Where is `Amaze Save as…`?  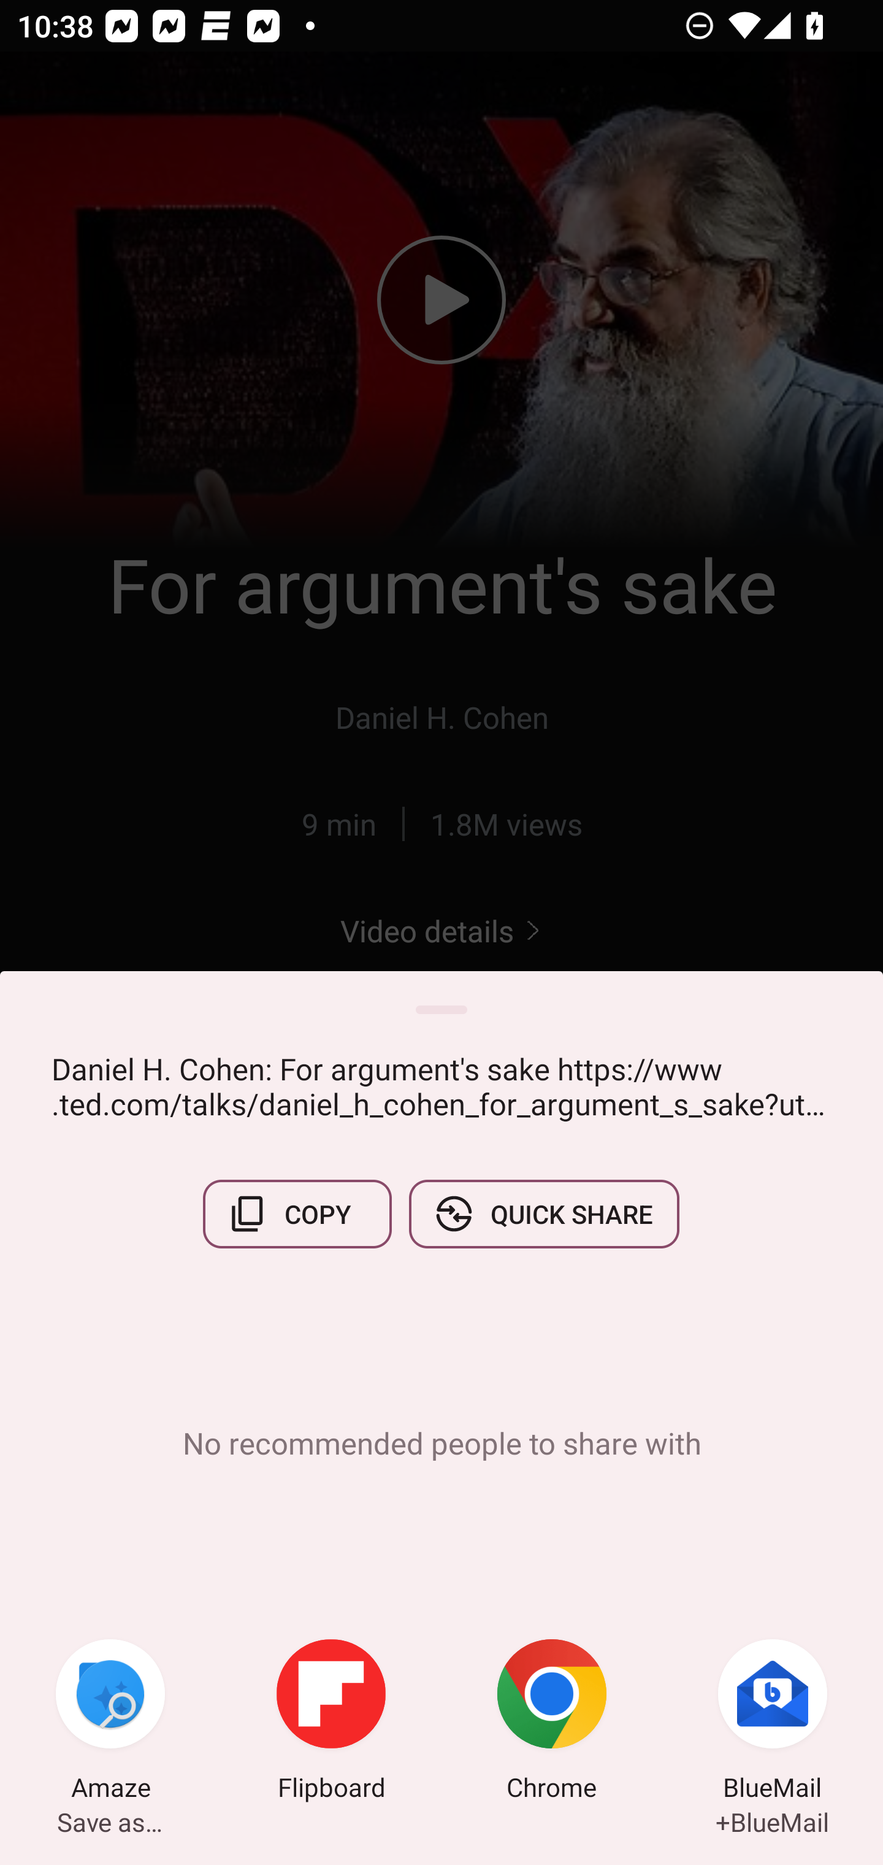
Amaze Save as… is located at coordinates (110, 1723).